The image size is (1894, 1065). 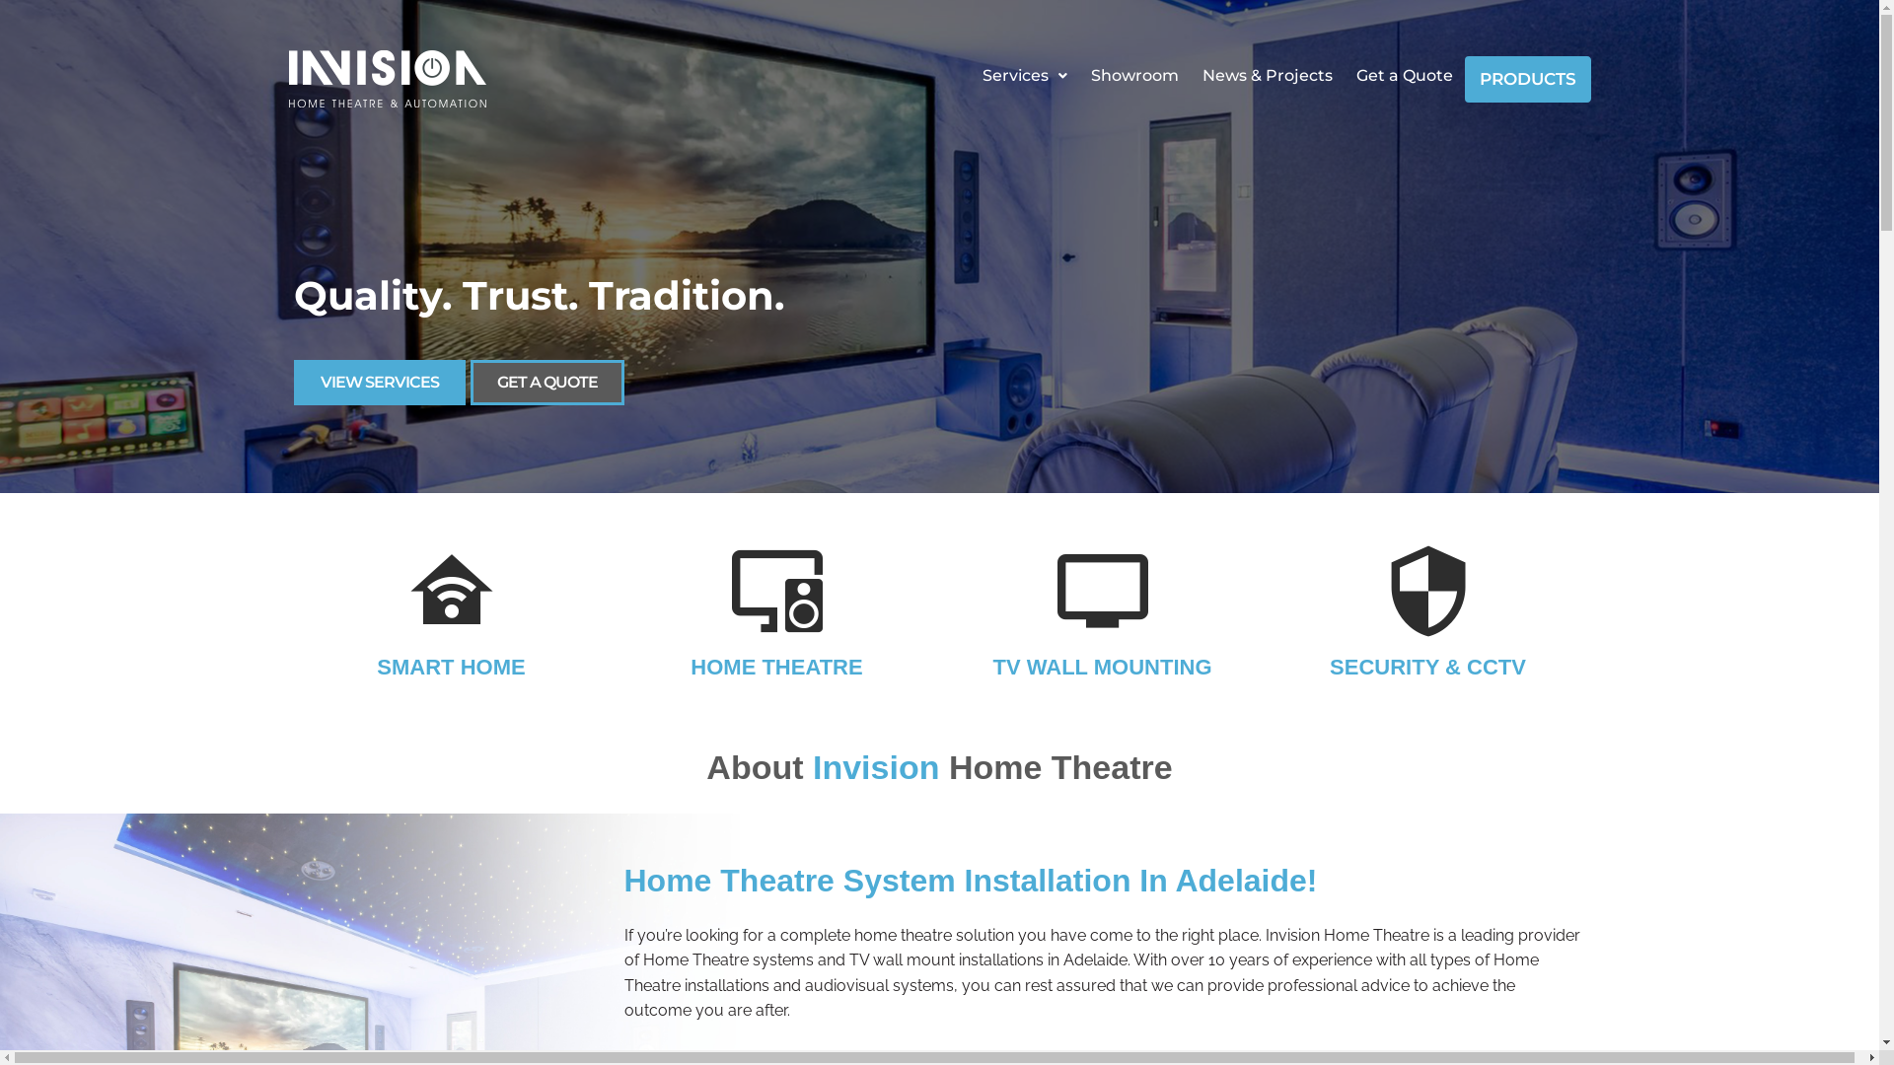 What do you see at coordinates (1527, 79) in the screenshot?
I see `PRODUCTS` at bounding box center [1527, 79].